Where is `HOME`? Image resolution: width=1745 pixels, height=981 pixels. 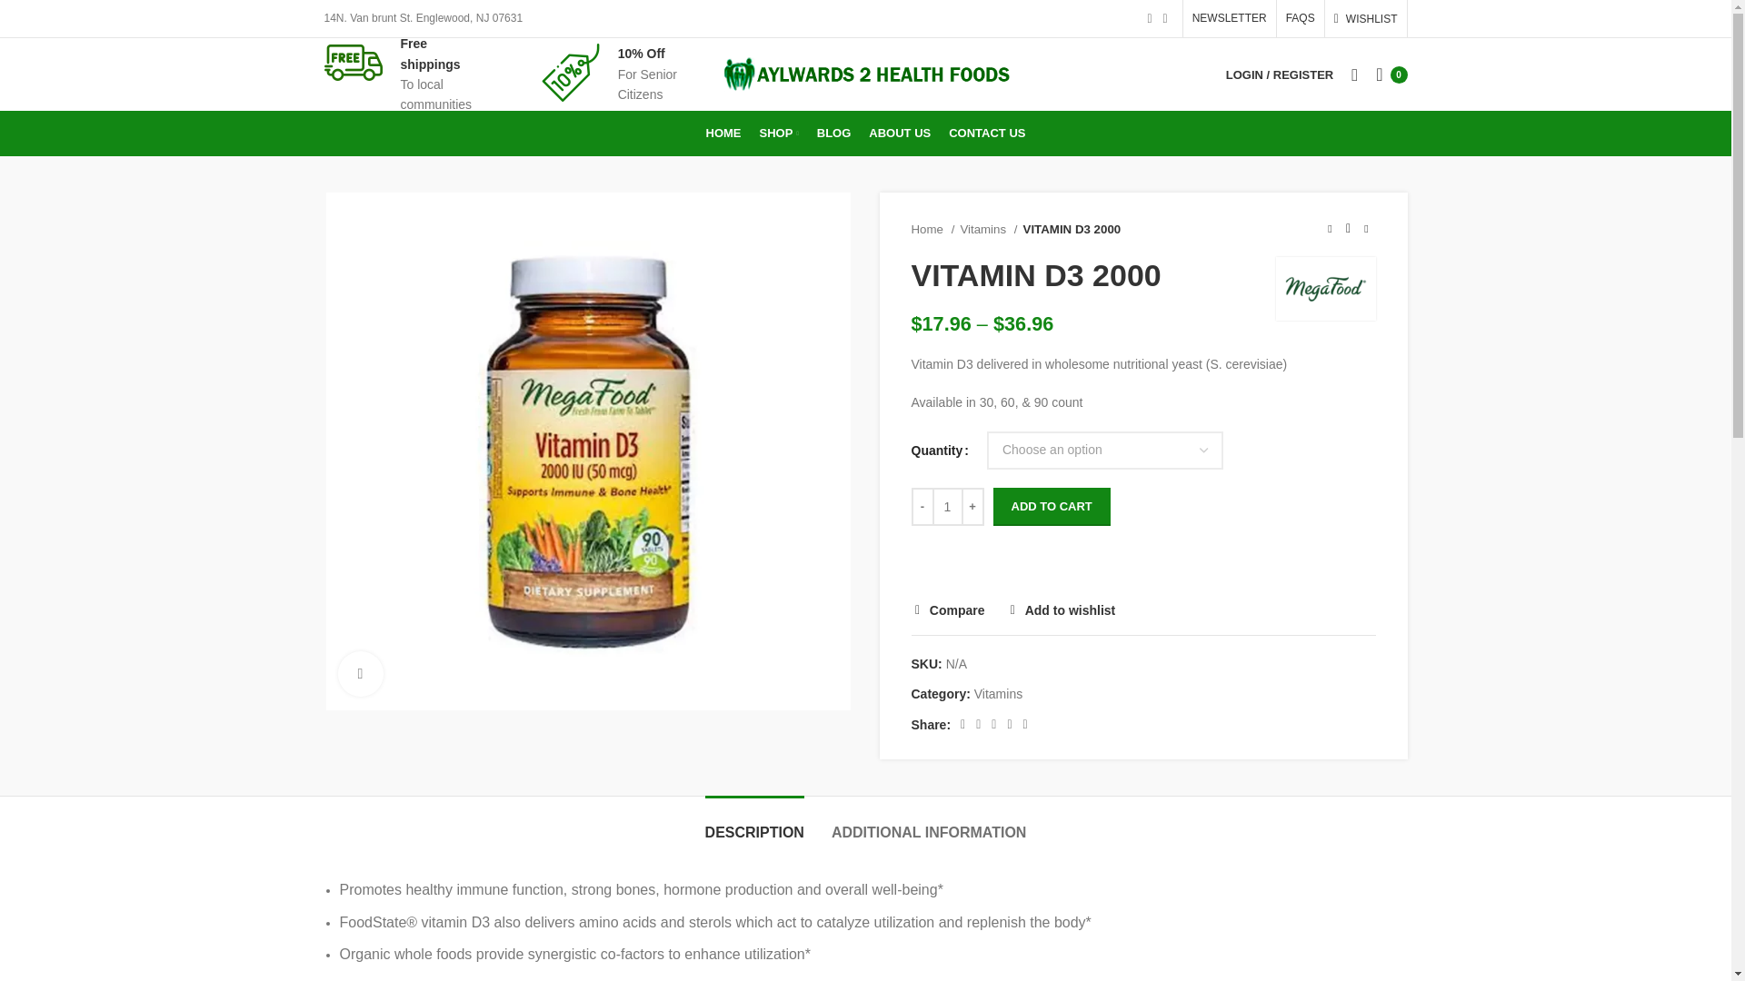 HOME is located at coordinates (723, 134).